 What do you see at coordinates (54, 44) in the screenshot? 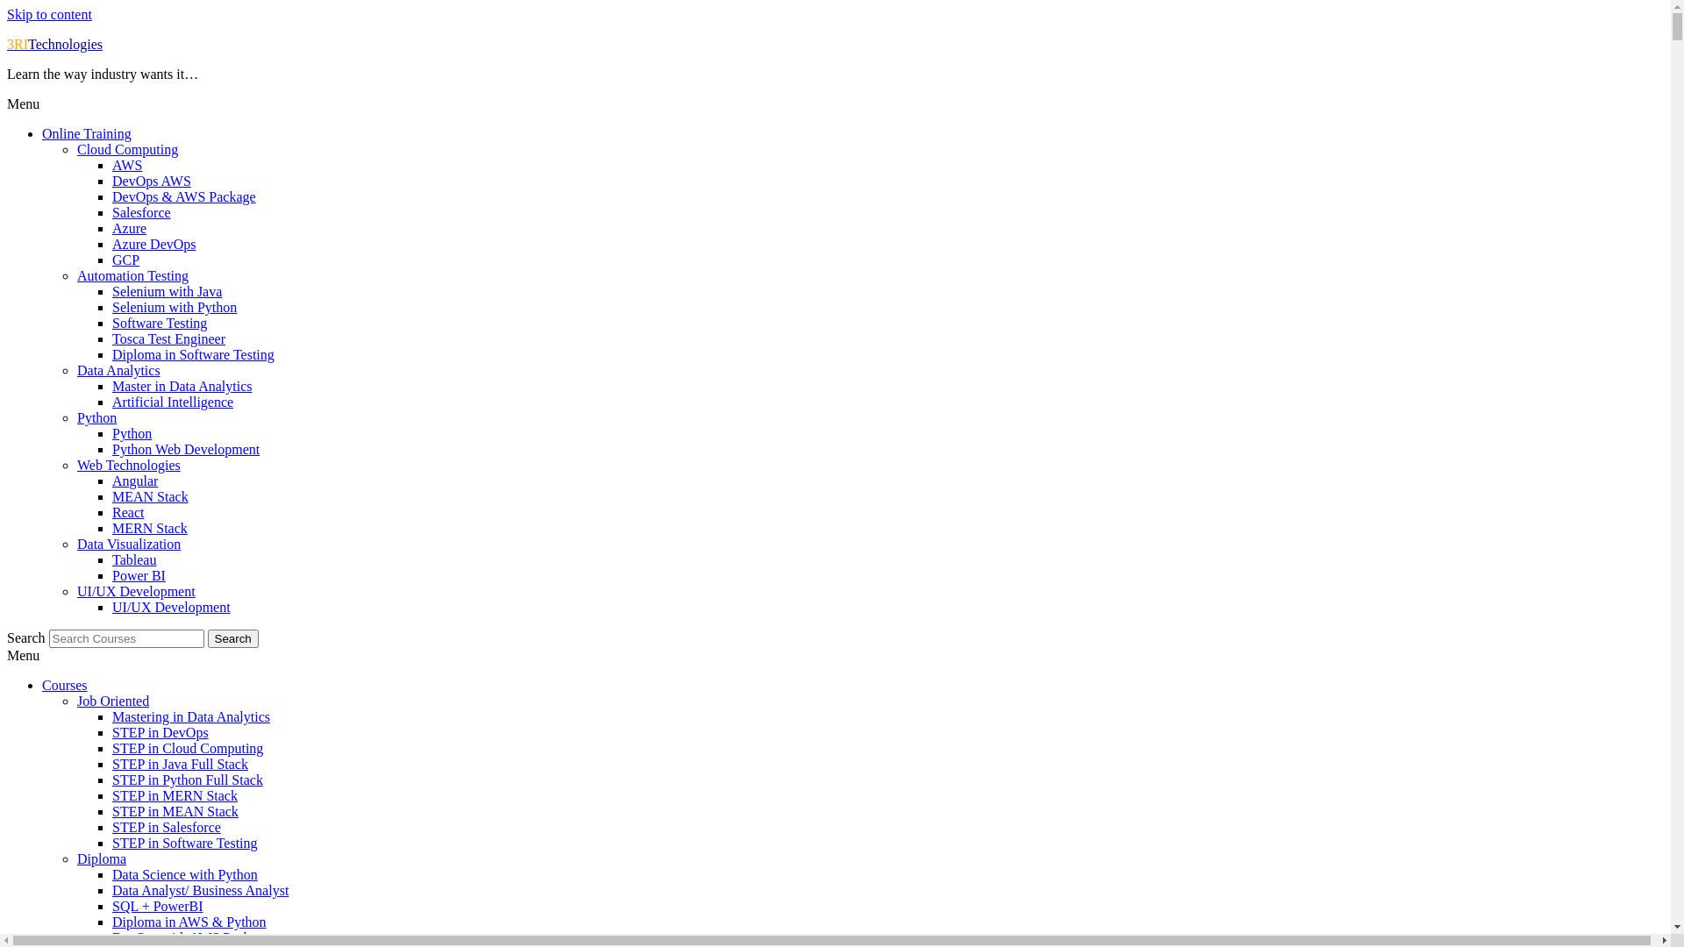
I see `3RITechnologies` at bounding box center [54, 44].